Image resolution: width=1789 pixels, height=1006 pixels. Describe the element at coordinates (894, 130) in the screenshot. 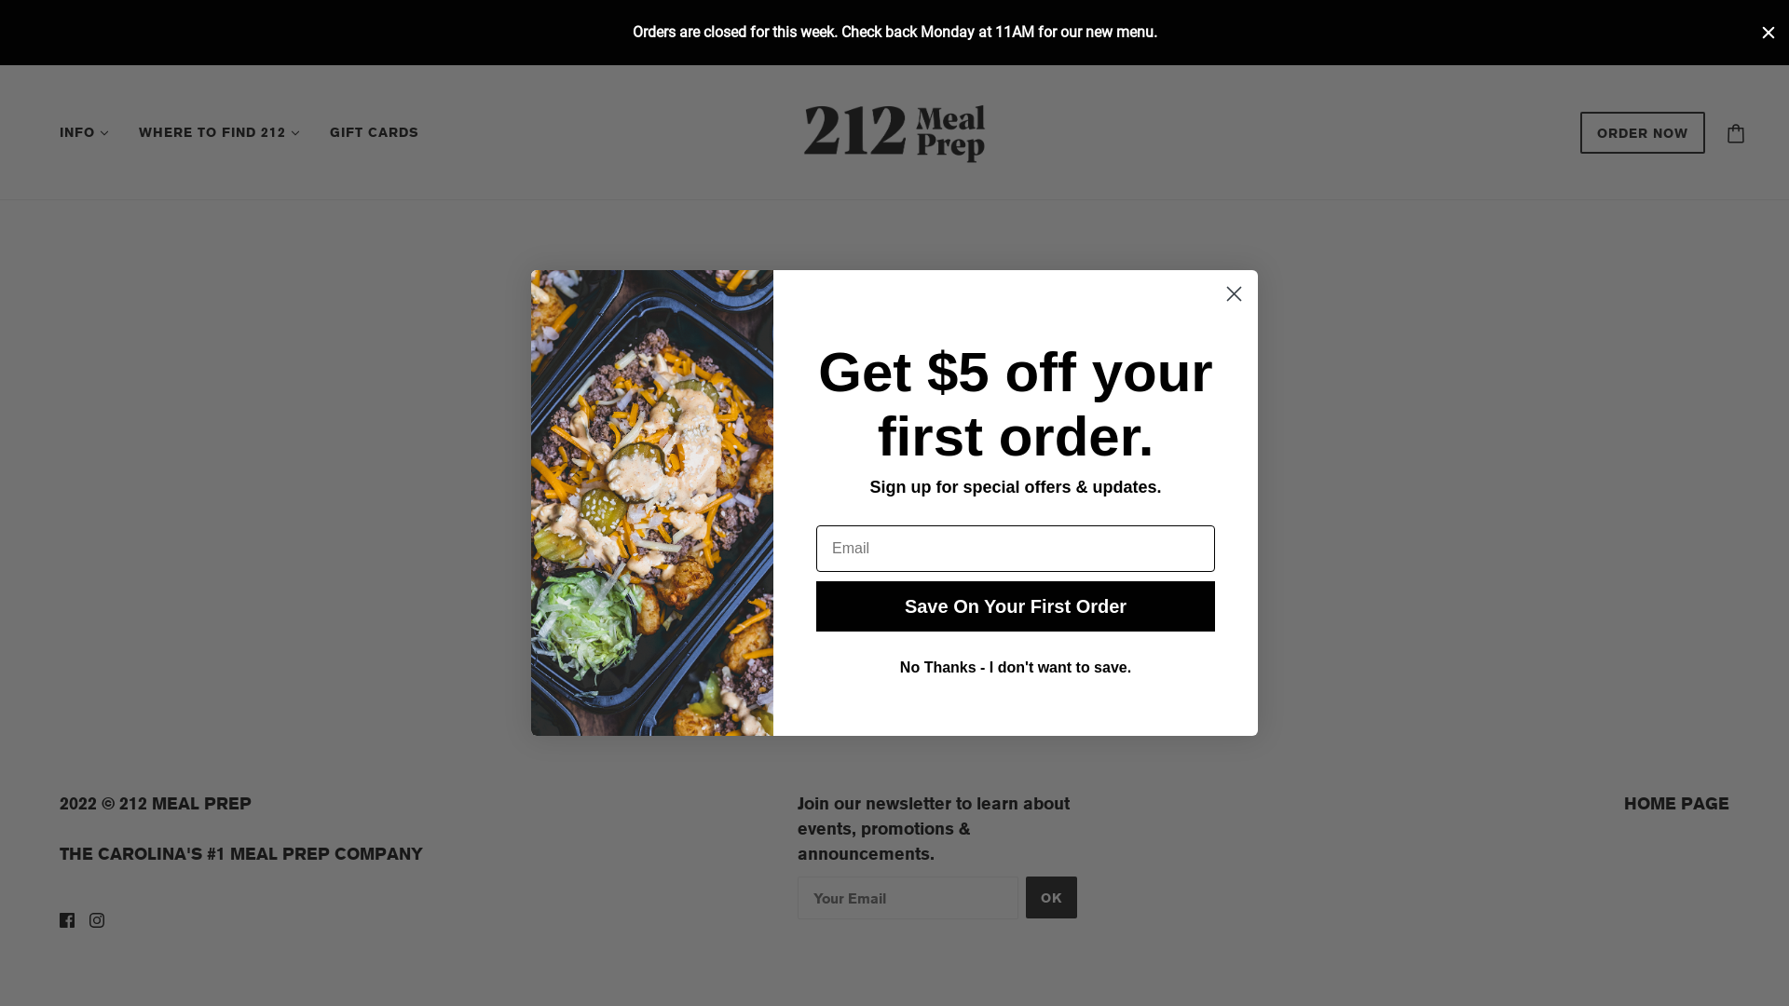

I see `212meals` at that location.